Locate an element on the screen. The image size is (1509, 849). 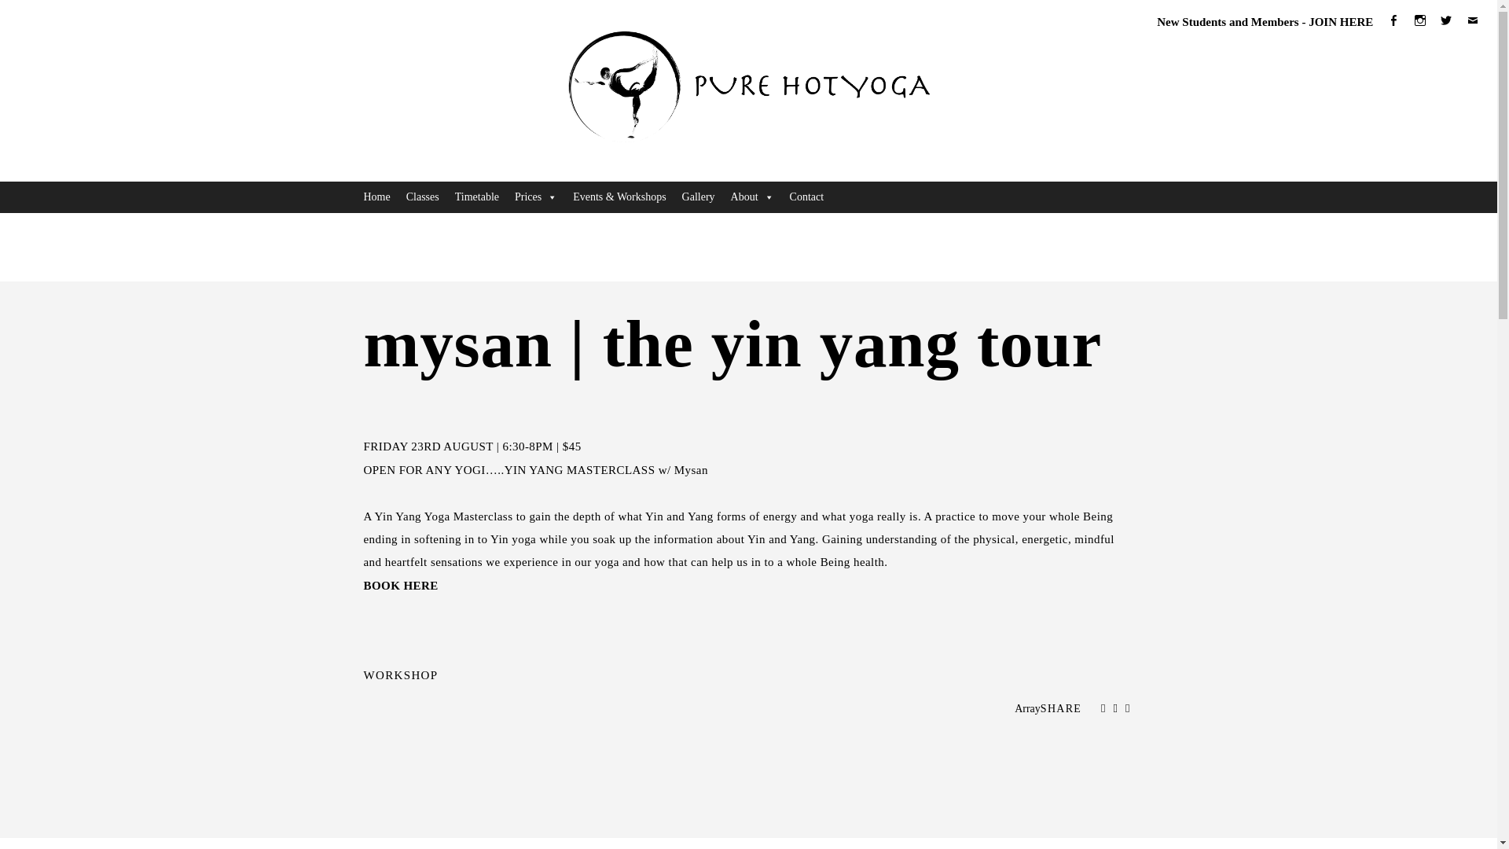
Prices is located at coordinates (536, 197).